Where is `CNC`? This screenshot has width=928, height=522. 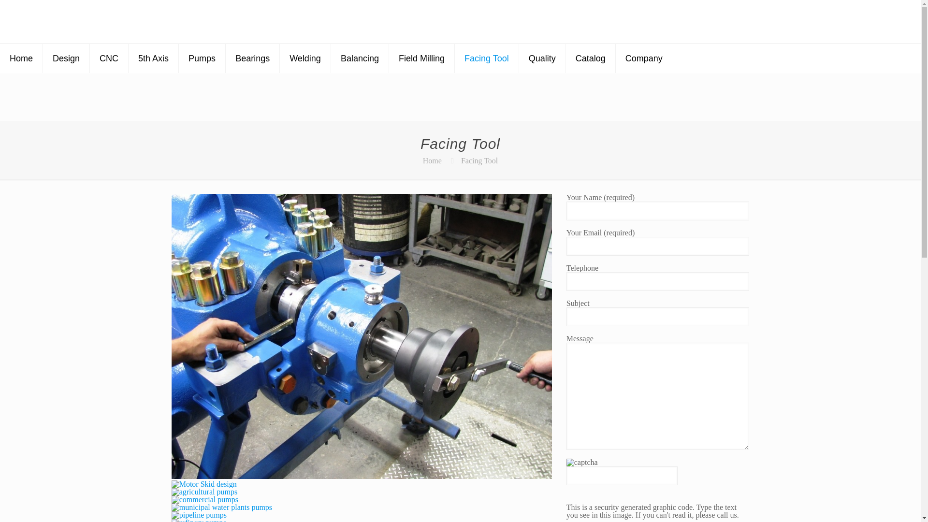 CNC is located at coordinates (109, 58).